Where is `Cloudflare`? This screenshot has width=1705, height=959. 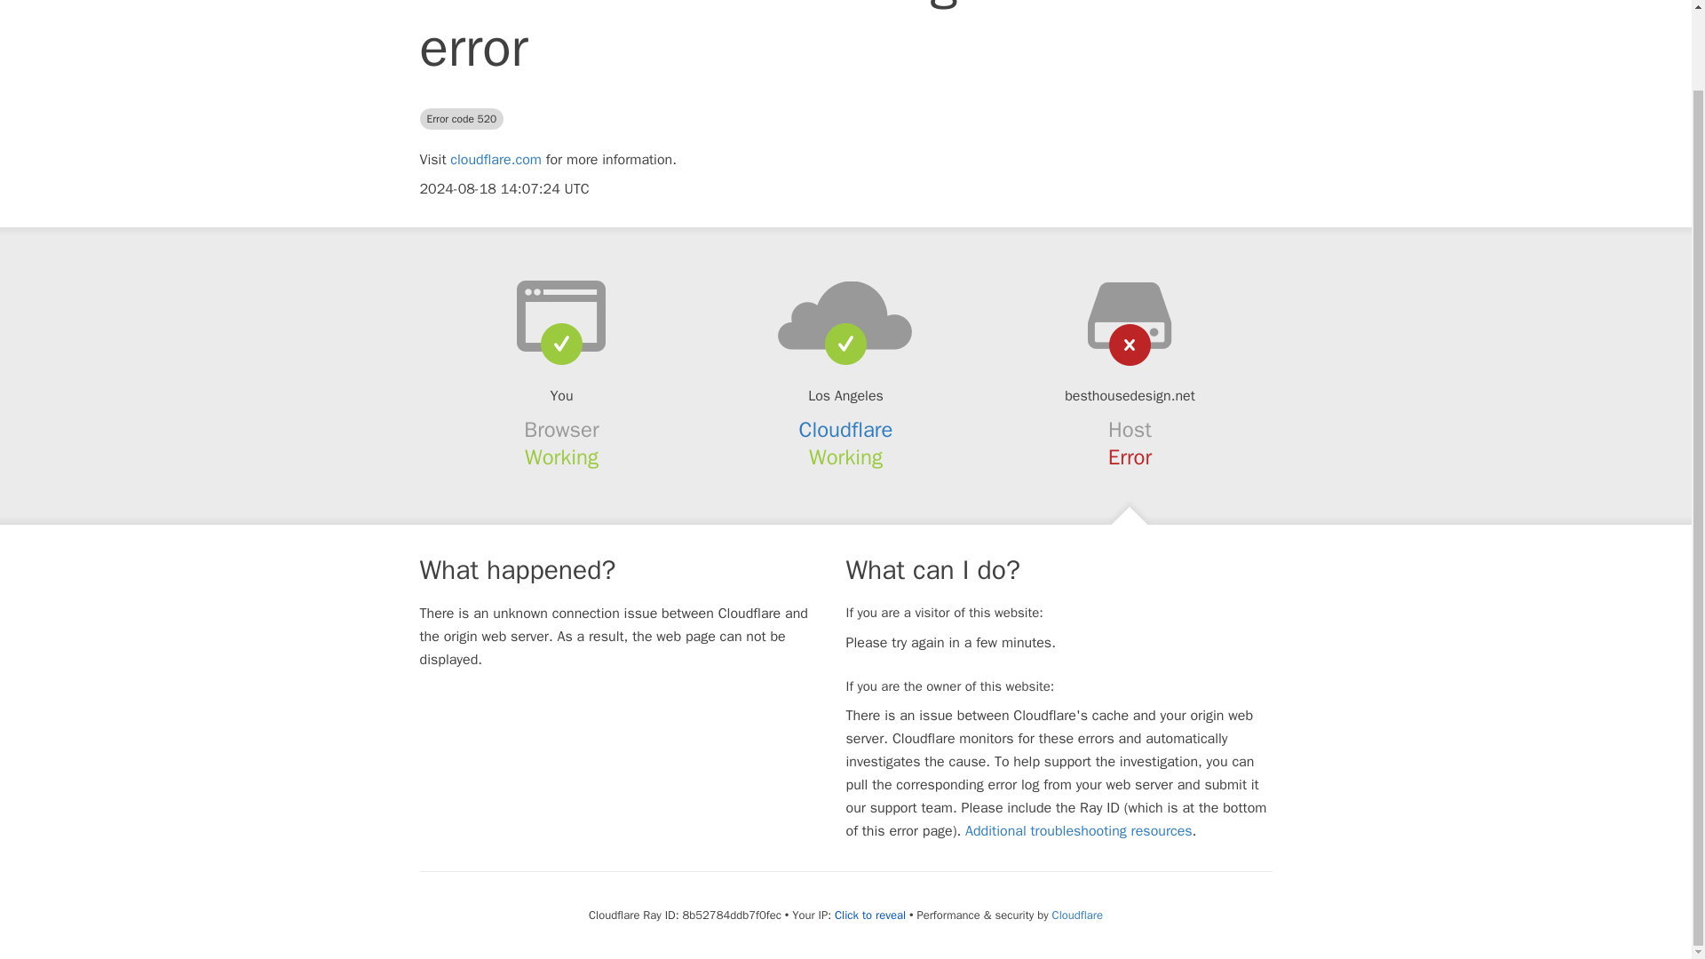
Cloudflare is located at coordinates (1077, 915).